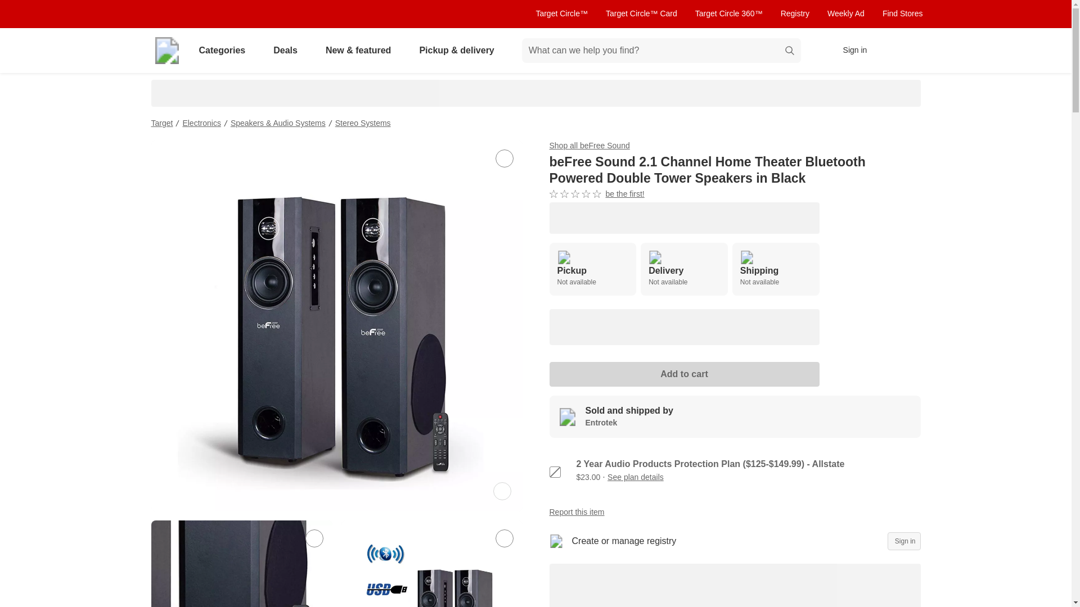  I want to click on Skip images, so click(596, 194).